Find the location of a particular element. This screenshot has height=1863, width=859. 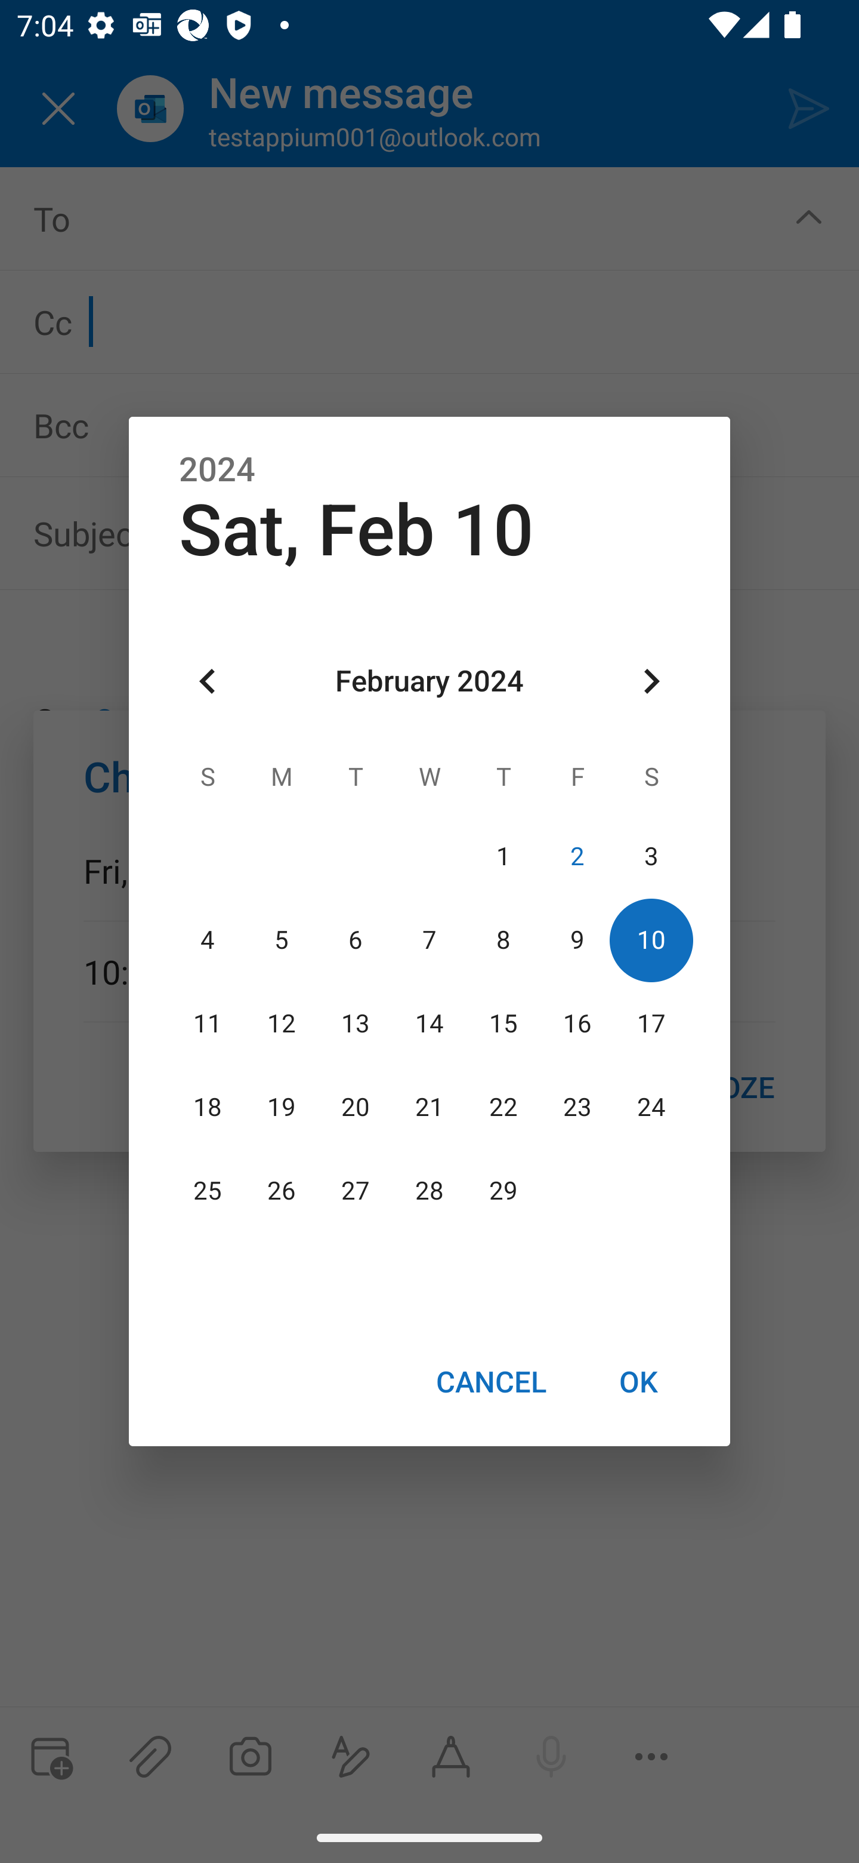

12 12 February 2024 is located at coordinates (282, 1023).